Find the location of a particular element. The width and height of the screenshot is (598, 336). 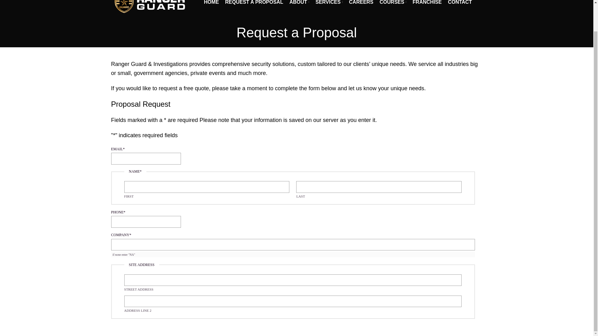

FRANCHISE is located at coordinates (427, 4).